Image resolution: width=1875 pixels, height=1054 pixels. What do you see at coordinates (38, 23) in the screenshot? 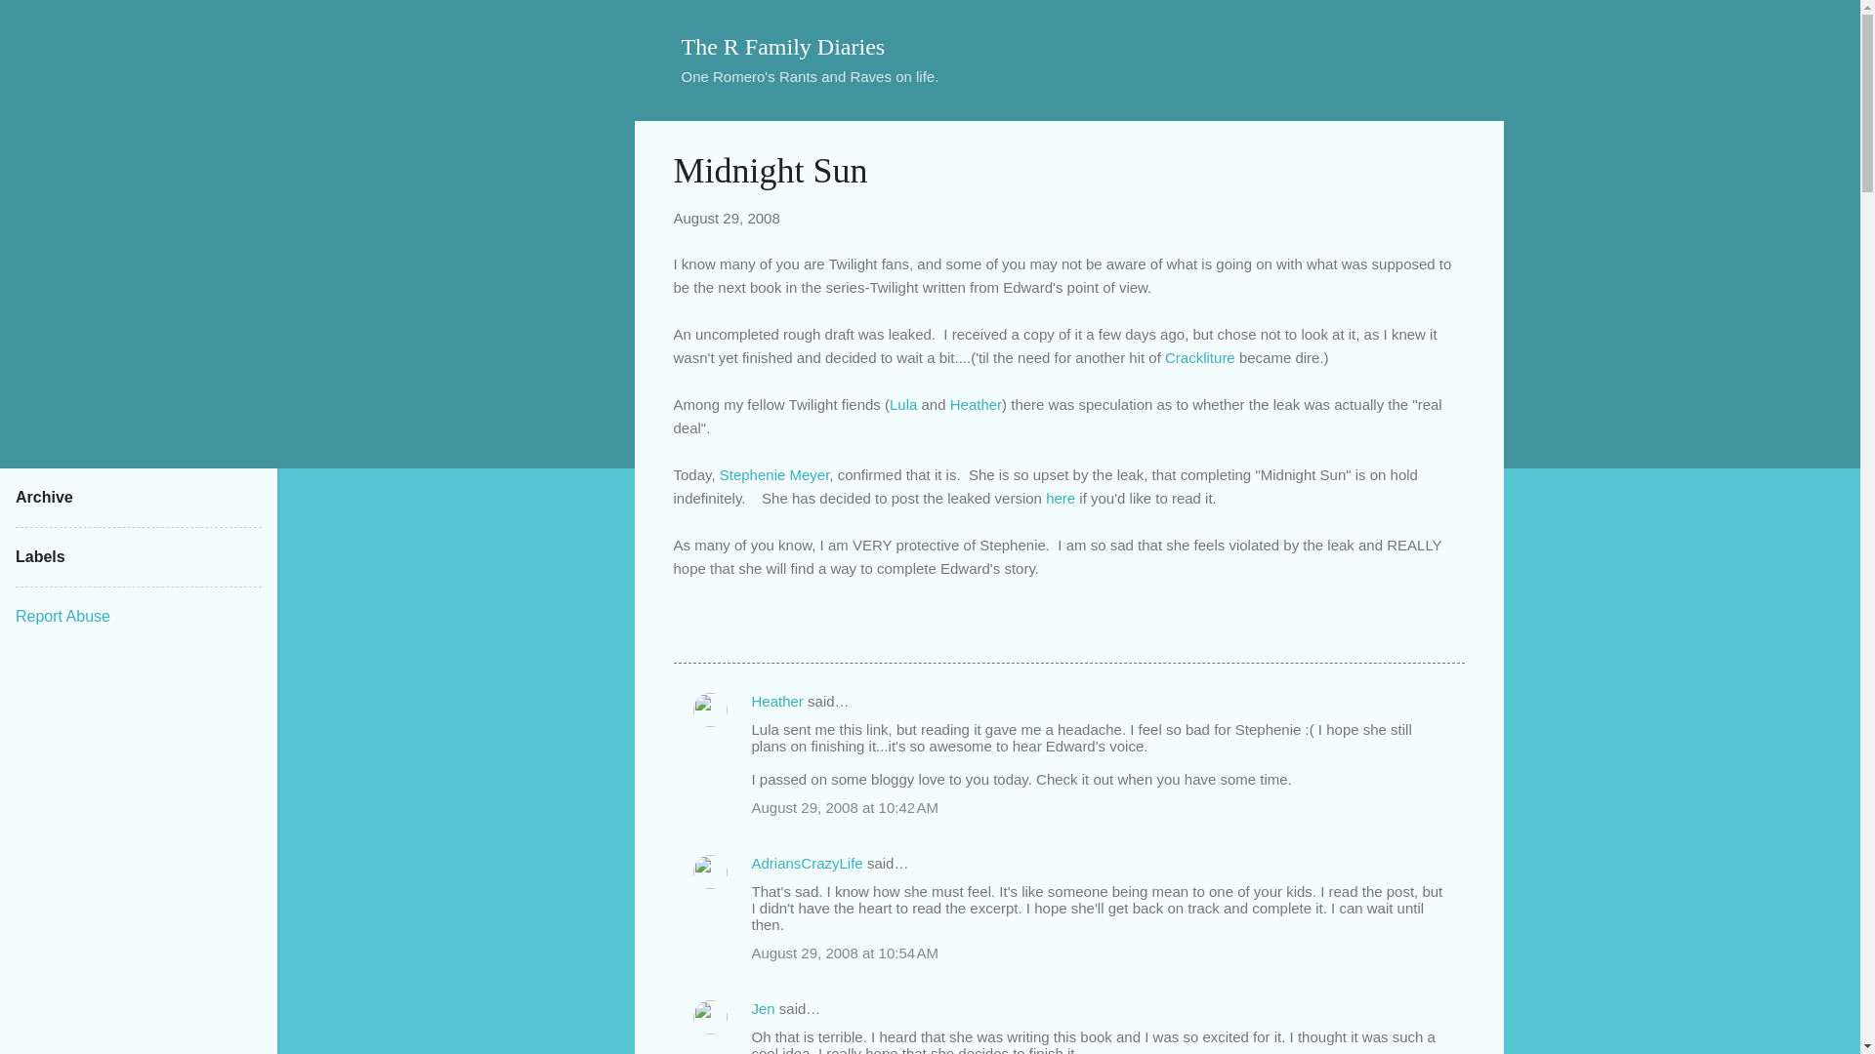
I see `Search` at bounding box center [38, 23].